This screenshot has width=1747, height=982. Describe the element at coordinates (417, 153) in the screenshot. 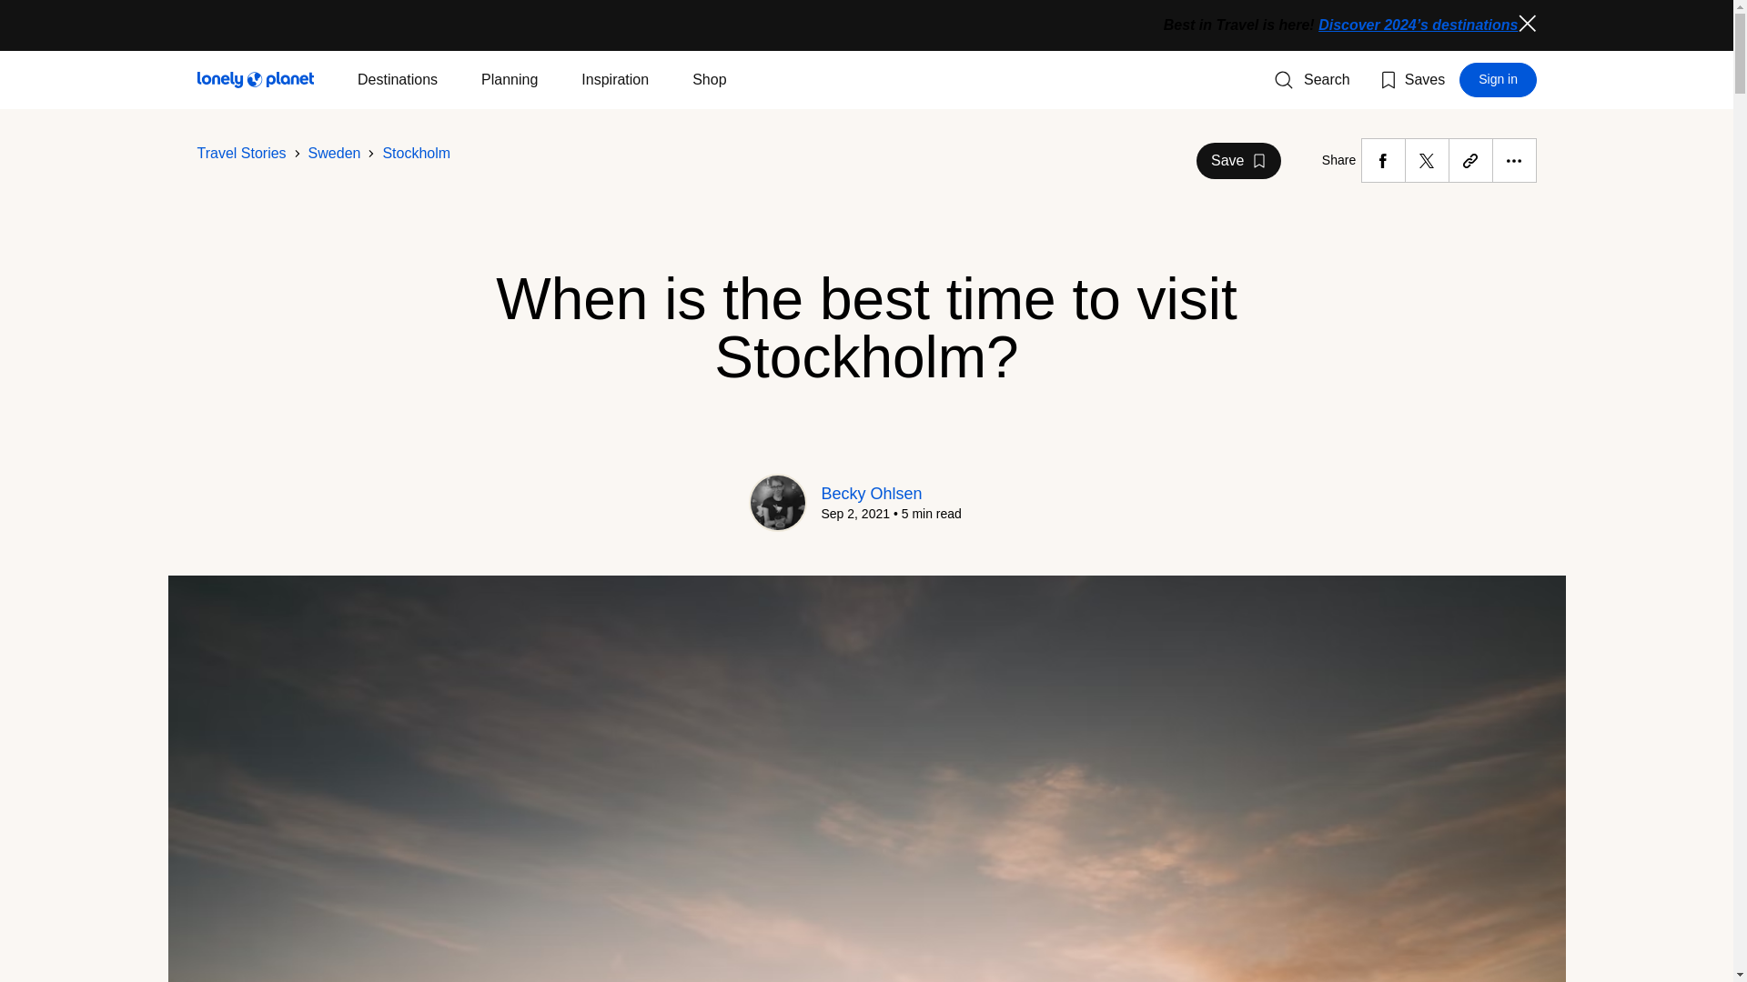

I see `Search` at that location.